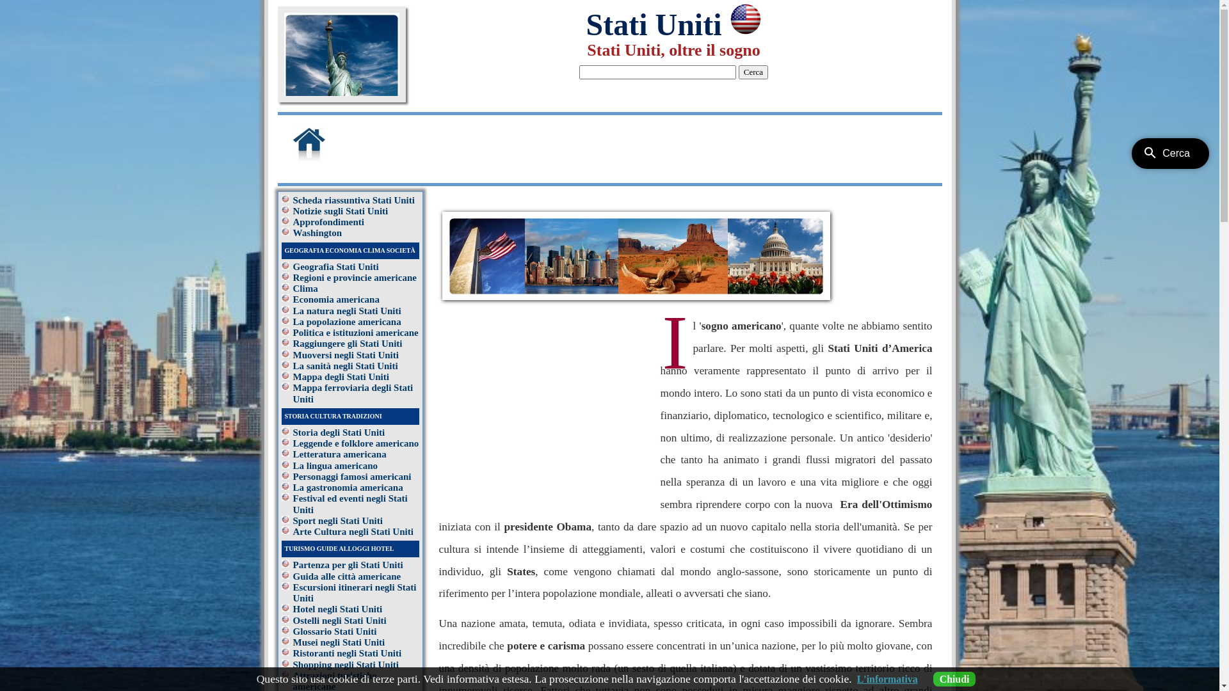  Describe the element at coordinates (346, 354) in the screenshot. I see `Muoversi negli Stati Uniti` at that location.